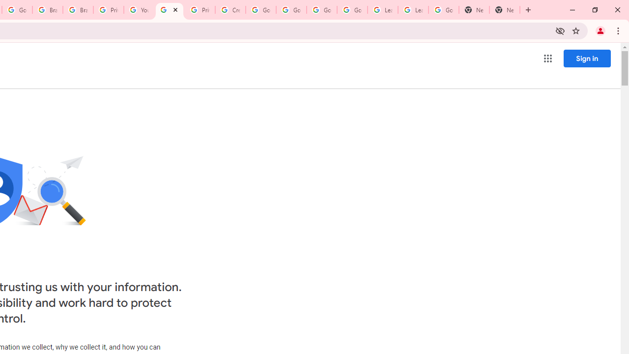 Image resolution: width=629 pixels, height=354 pixels. What do you see at coordinates (139, 10) in the screenshot?
I see `YouTube` at bounding box center [139, 10].